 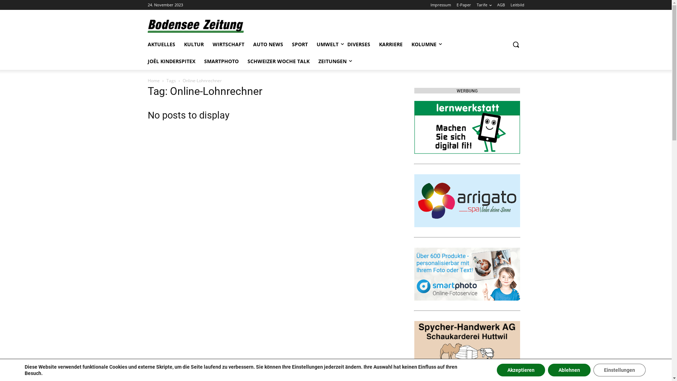 I want to click on Ablehnen, so click(x=569, y=370).